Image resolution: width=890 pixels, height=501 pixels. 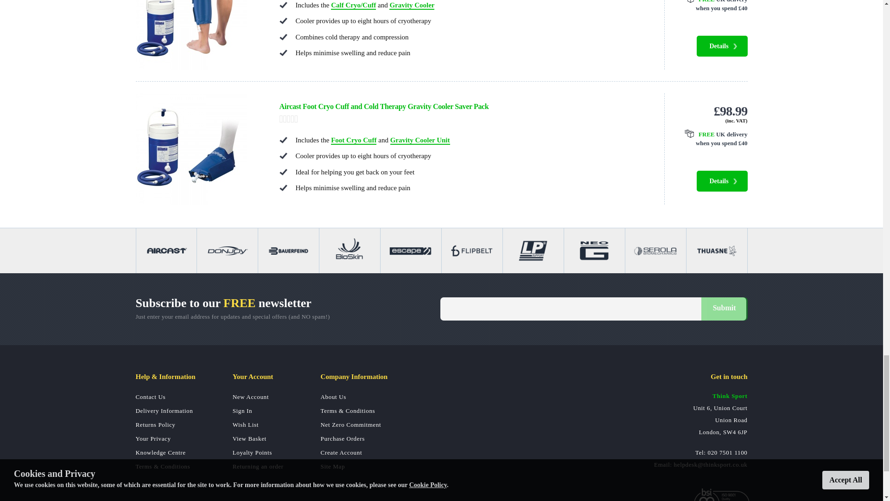 I want to click on LP Supports, so click(x=533, y=250).